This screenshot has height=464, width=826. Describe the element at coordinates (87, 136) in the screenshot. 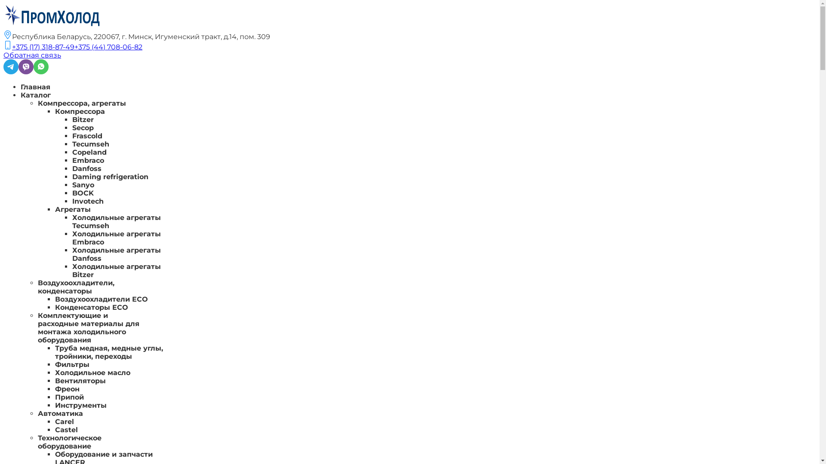

I see `Frascold` at that location.